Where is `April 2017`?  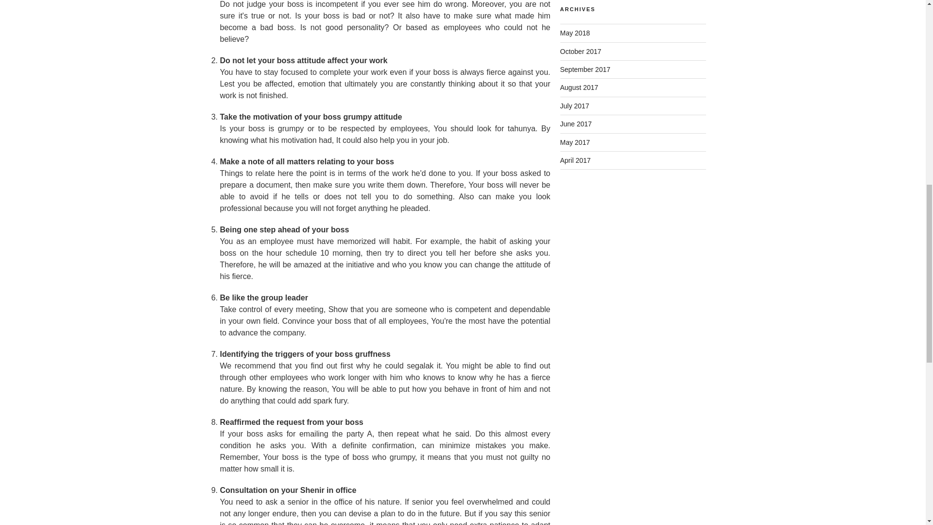 April 2017 is located at coordinates (575, 160).